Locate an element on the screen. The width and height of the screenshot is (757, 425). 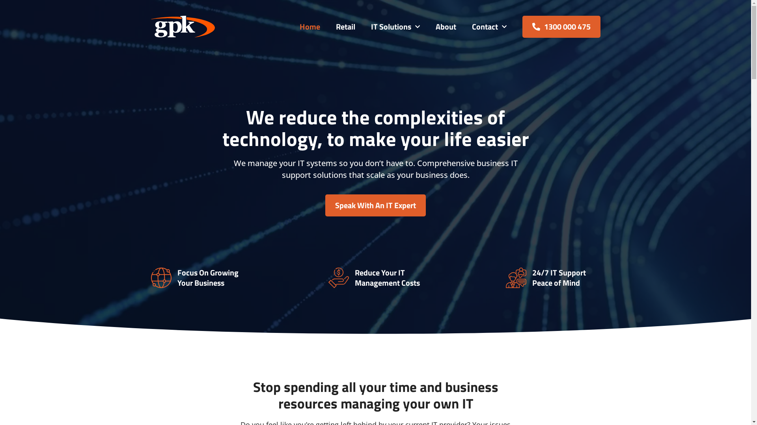
Contact is located at coordinates (489, 26).